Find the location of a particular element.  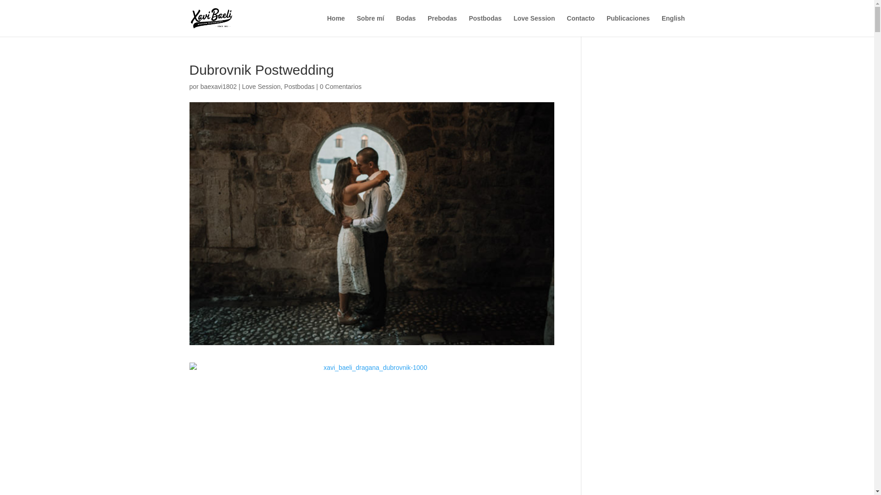

English is located at coordinates (673, 26).